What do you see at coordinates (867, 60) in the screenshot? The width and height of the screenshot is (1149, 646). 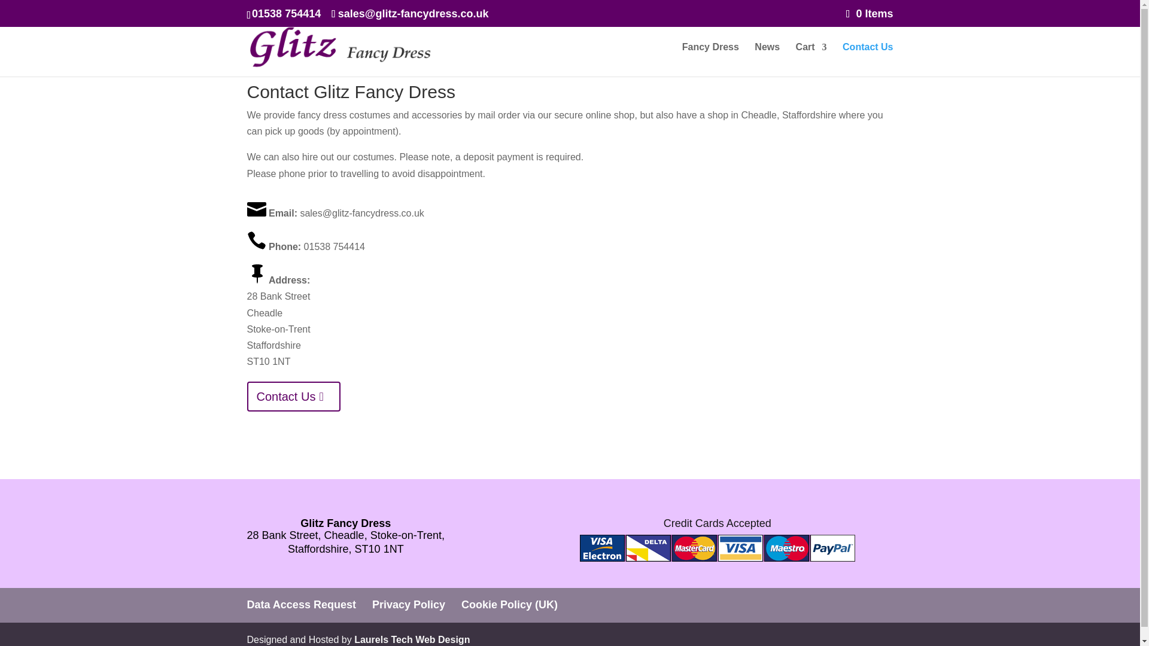 I see `Contact Us` at bounding box center [867, 60].